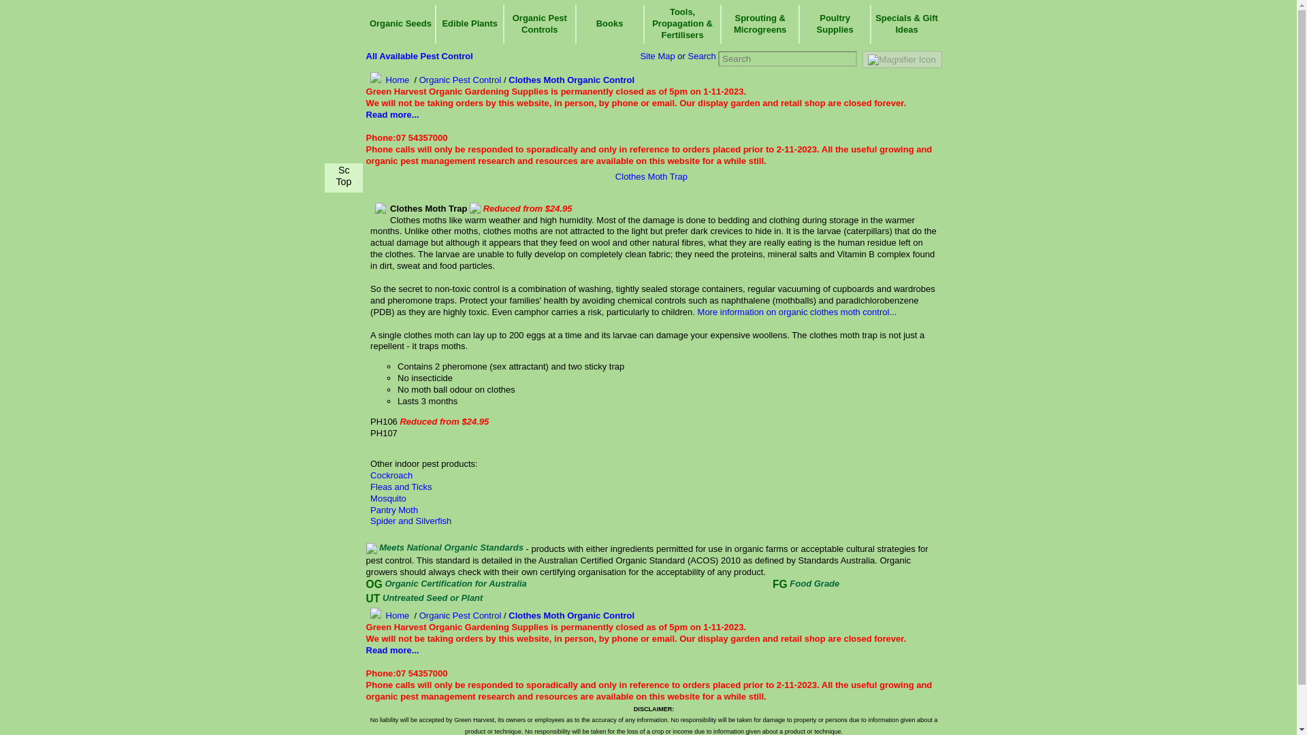  What do you see at coordinates (388, 80) in the screenshot?
I see `Home` at bounding box center [388, 80].